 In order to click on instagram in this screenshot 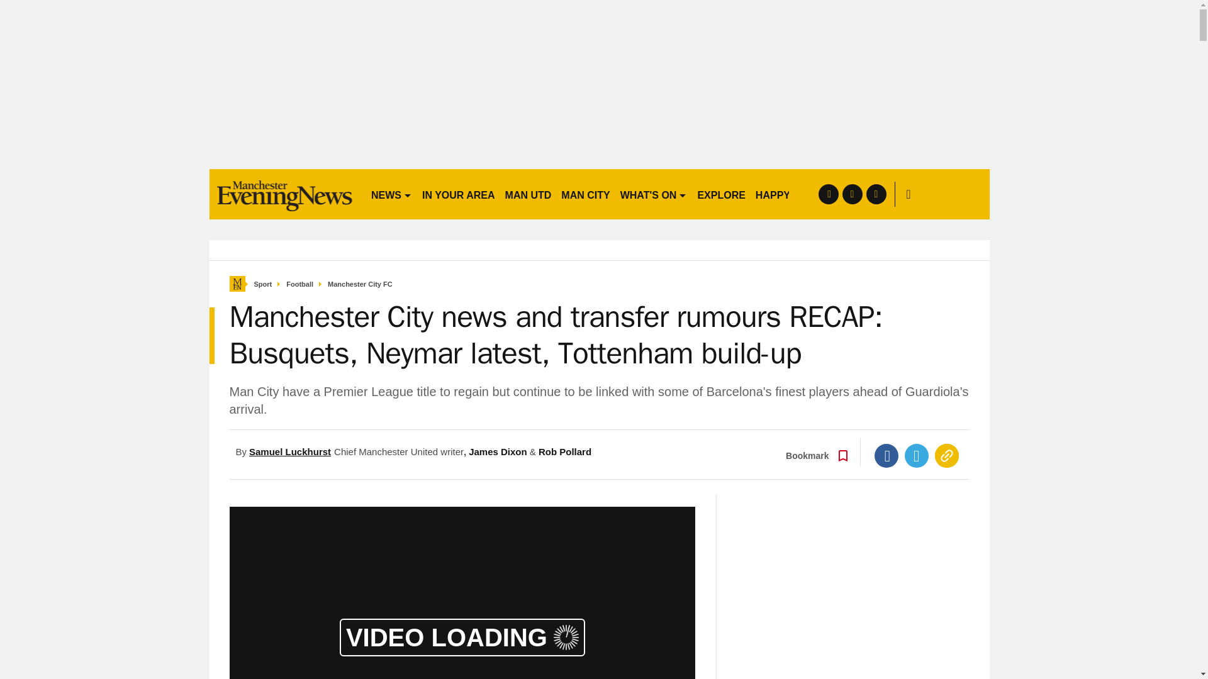, I will do `click(876, 194)`.